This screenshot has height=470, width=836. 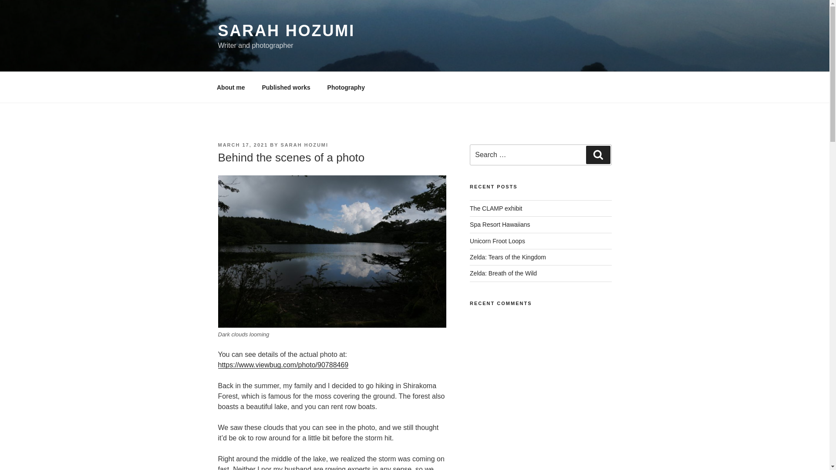 What do you see at coordinates (305, 145) in the screenshot?
I see `SARAH HOZUMI` at bounding box center [305, 145].